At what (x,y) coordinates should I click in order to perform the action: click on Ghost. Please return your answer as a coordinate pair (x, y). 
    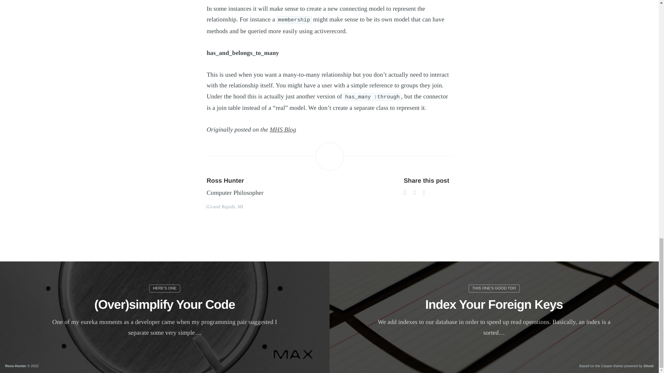
    Looking at the image, I should click on (648, 366).